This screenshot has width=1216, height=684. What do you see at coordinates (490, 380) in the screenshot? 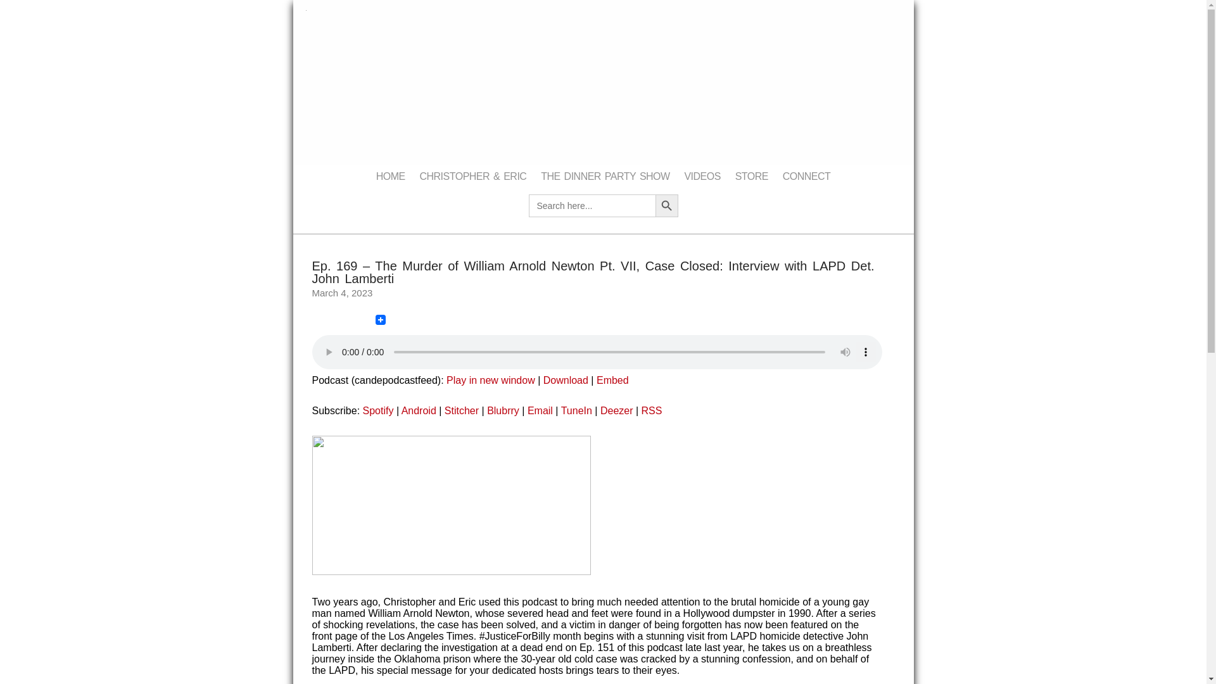
I see `Play in new window` at bounding box center [490, 380].